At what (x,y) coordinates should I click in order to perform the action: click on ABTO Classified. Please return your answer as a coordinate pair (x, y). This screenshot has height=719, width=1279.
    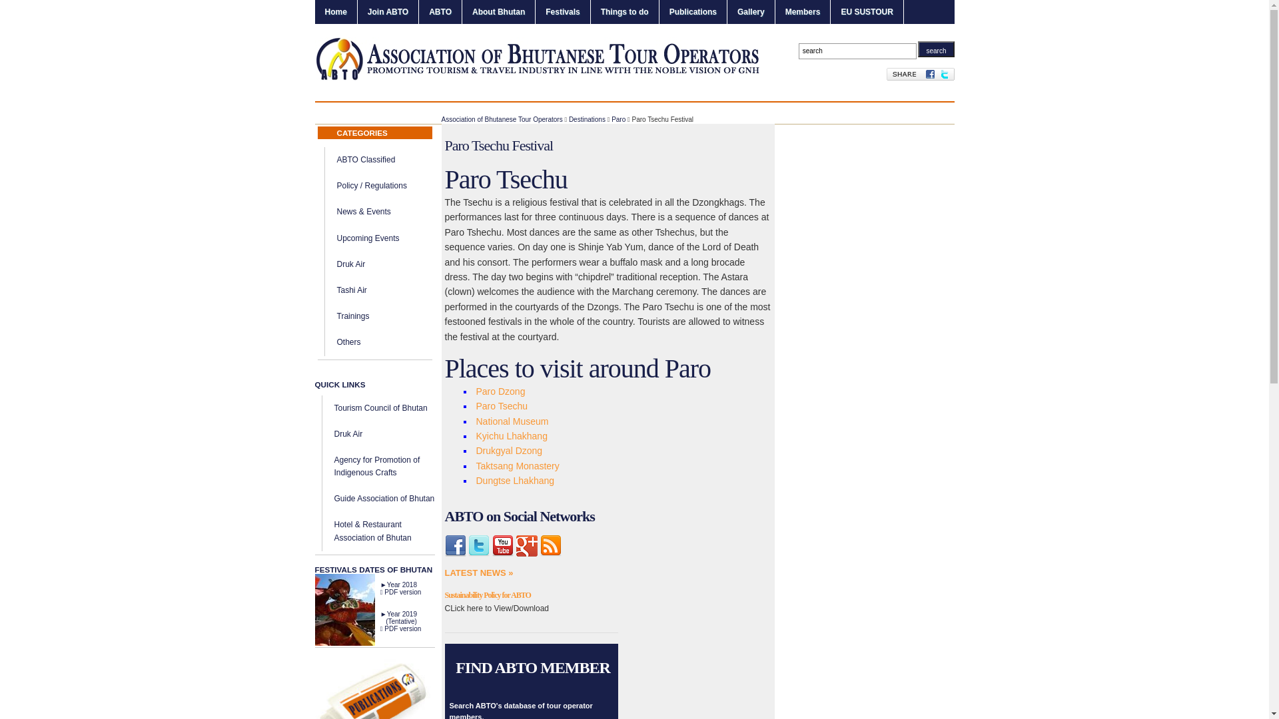
    Looking at the image, I should click on (366, 160).